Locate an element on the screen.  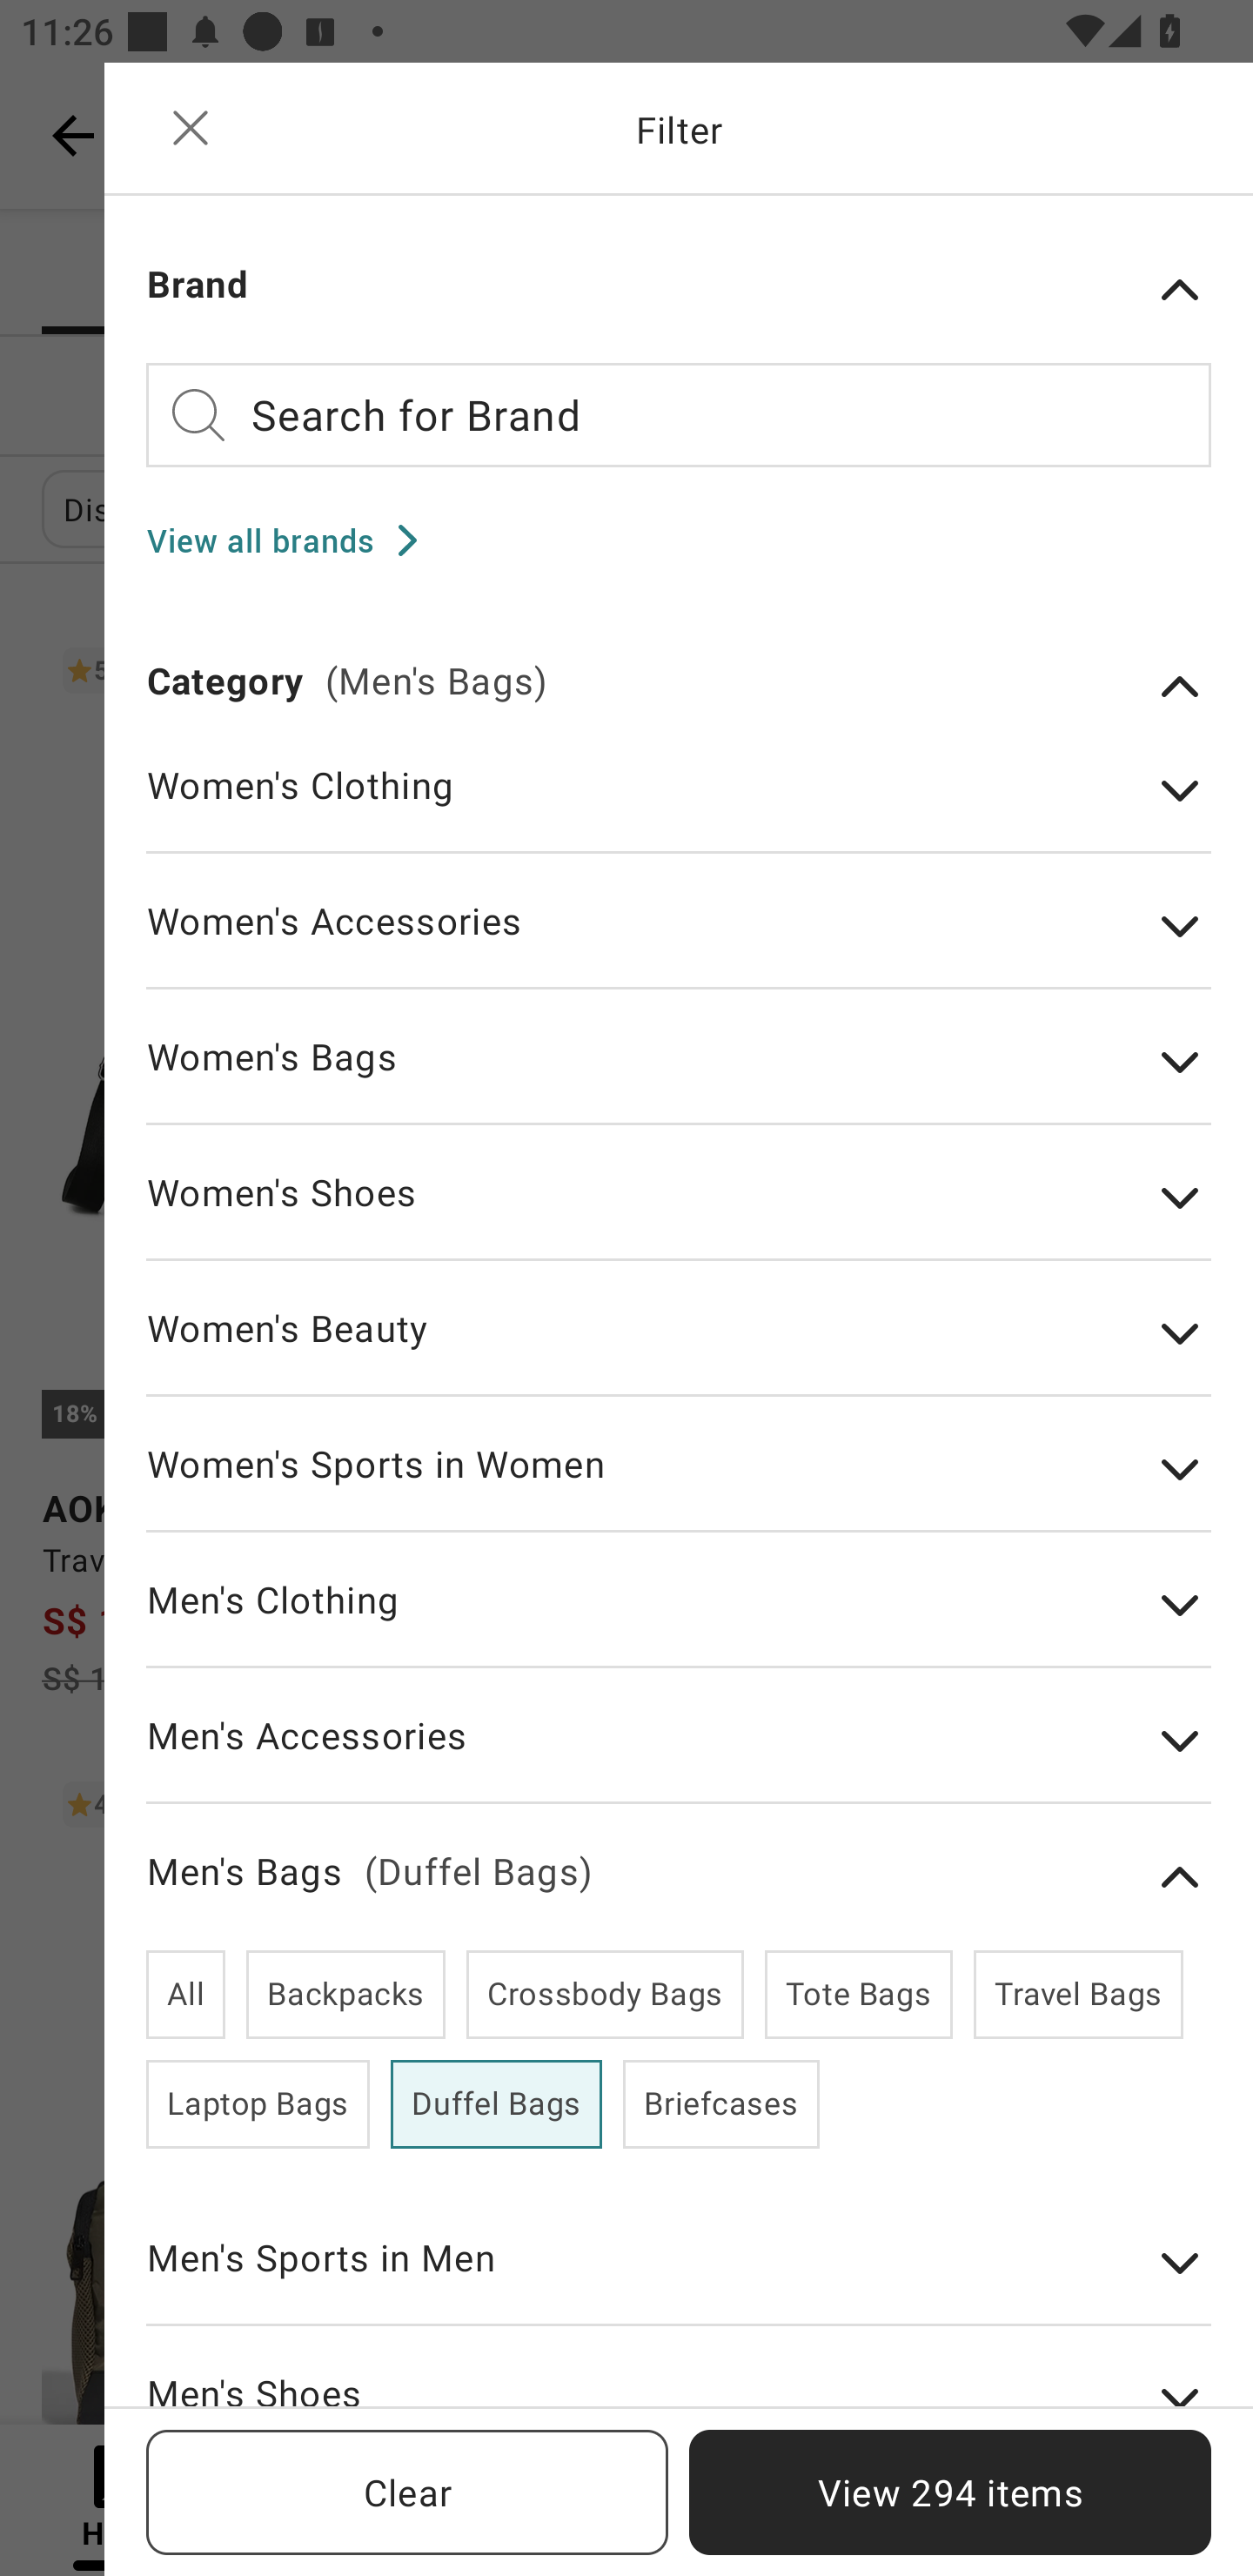
Women's Accessories is located at coordinates (679, 943).